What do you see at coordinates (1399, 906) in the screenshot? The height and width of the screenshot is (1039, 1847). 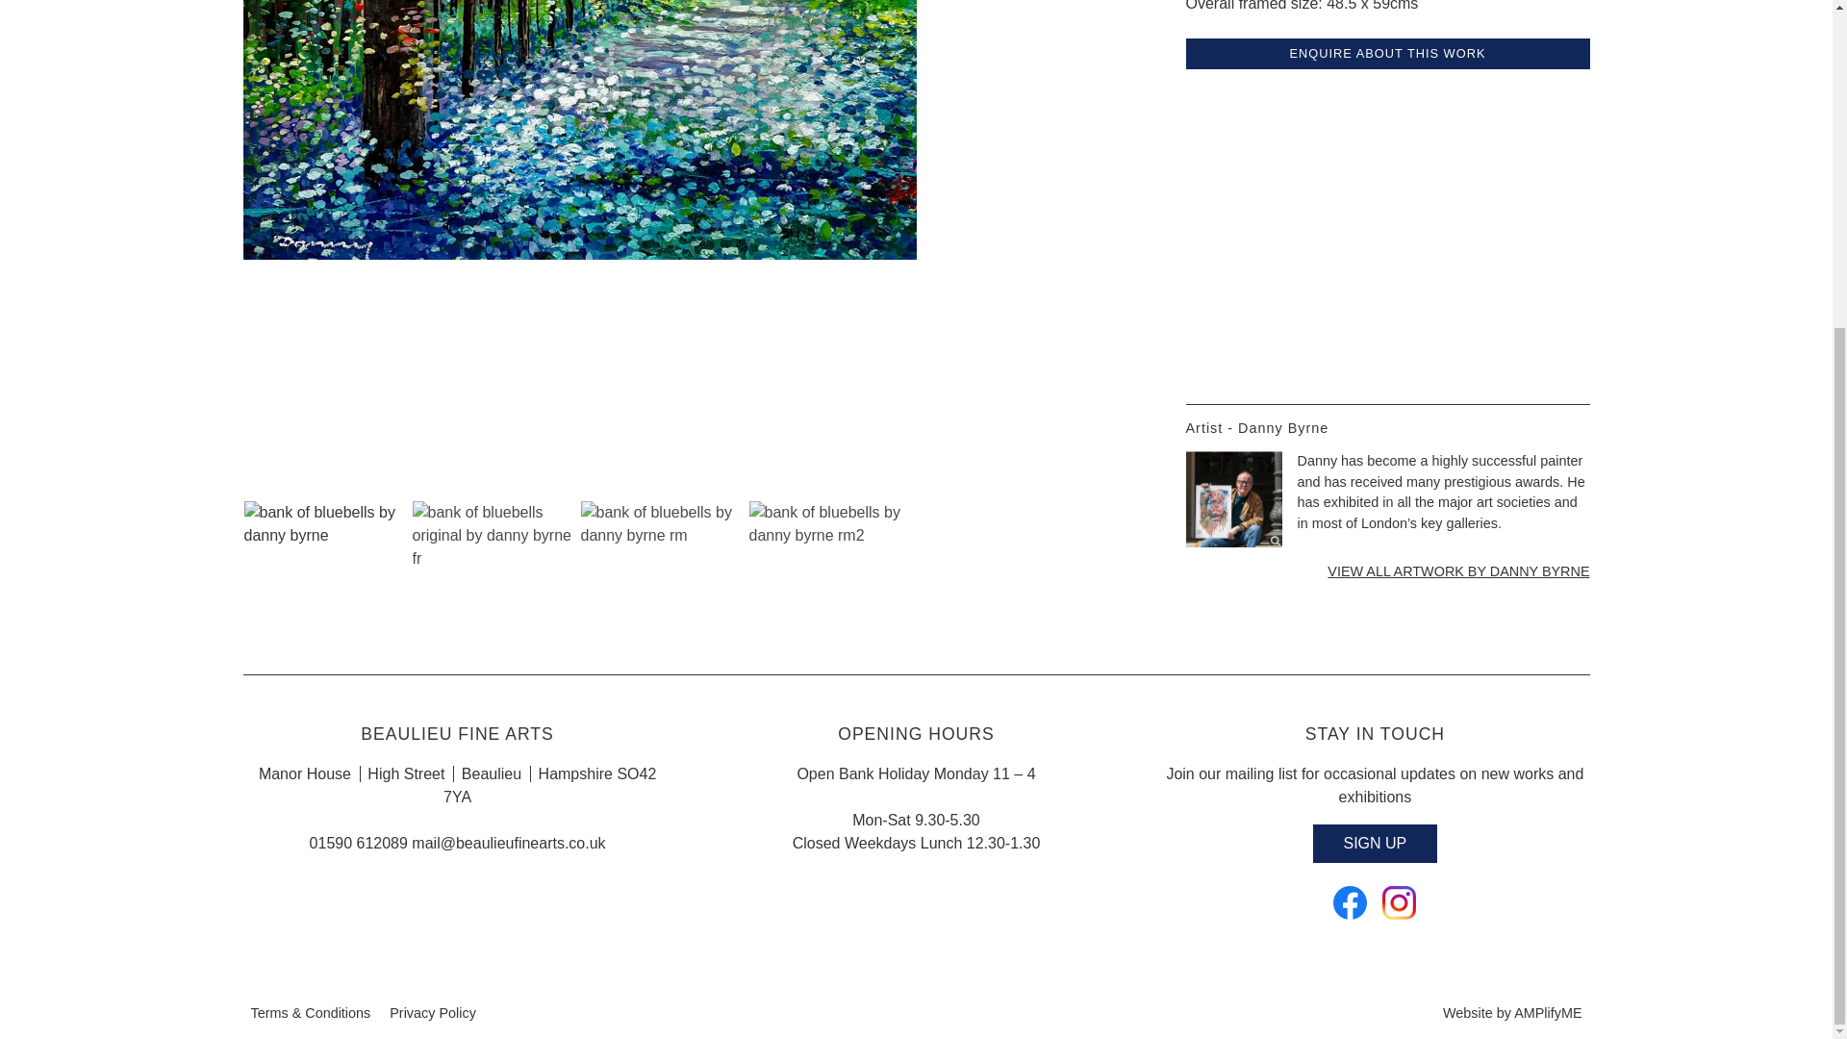 I see `Beaulieu Fine Arts ` at bounding box center [1399, 906].